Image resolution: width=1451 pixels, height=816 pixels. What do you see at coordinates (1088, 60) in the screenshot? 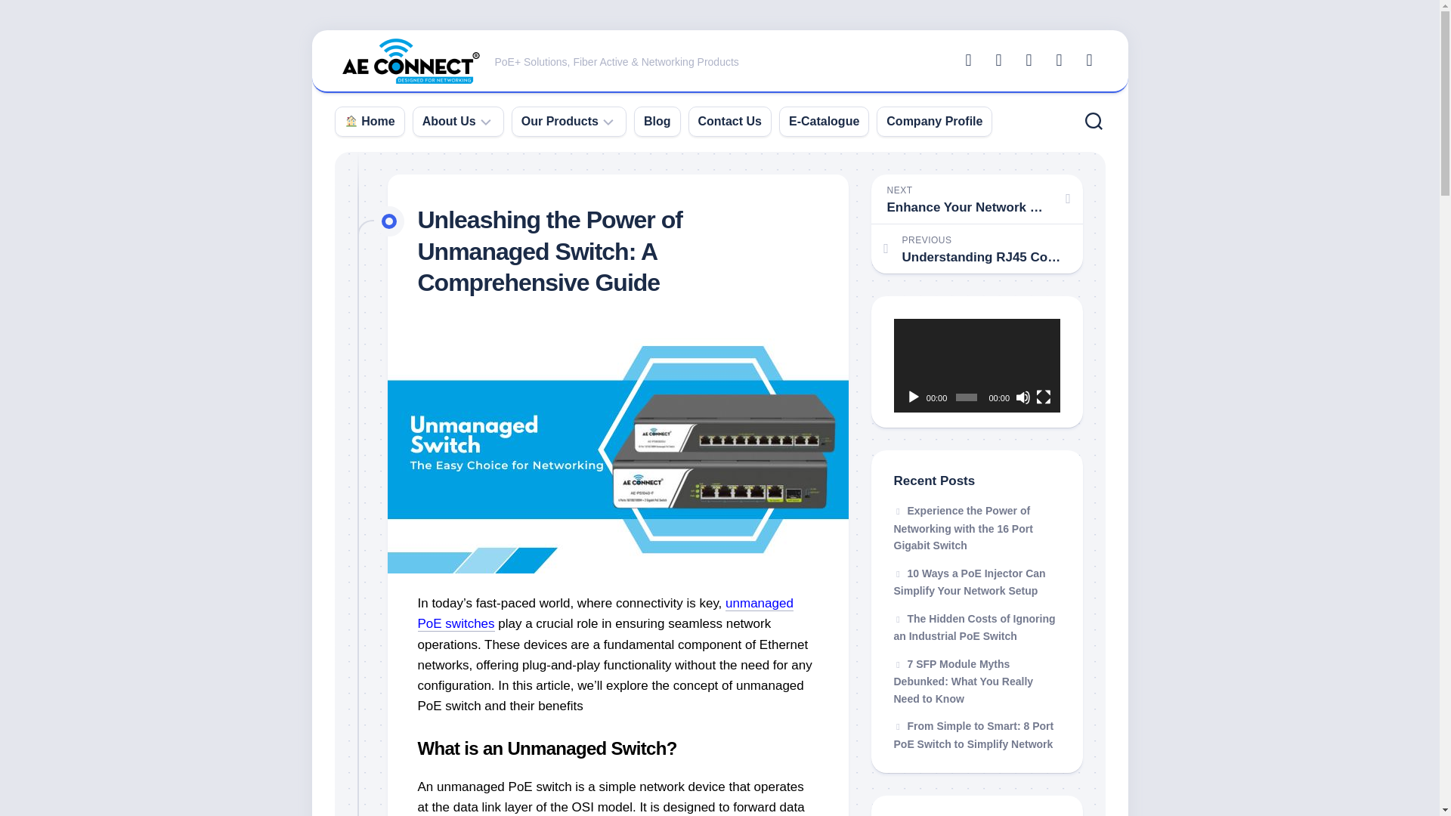
I see `Pinterest` at bounding box center [1088, 60].